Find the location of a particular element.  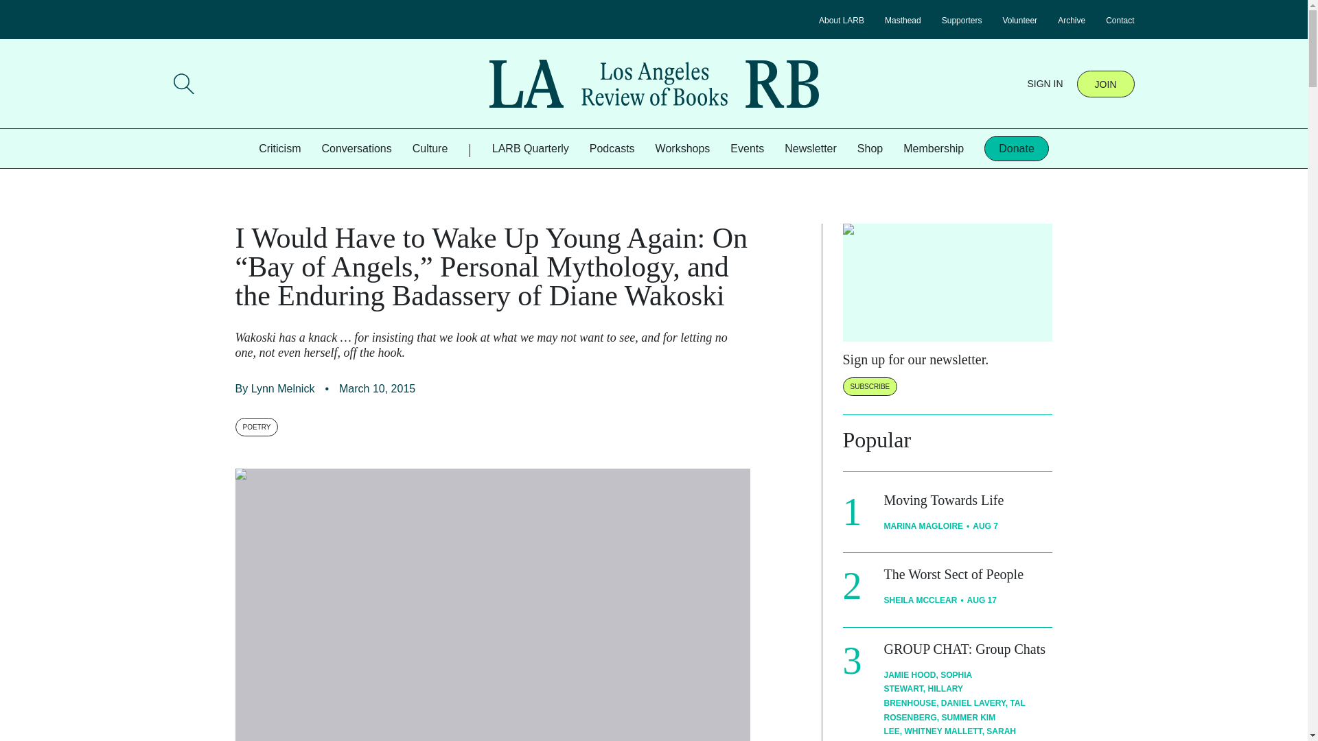

POETRY is located at coordinates (256, 427).